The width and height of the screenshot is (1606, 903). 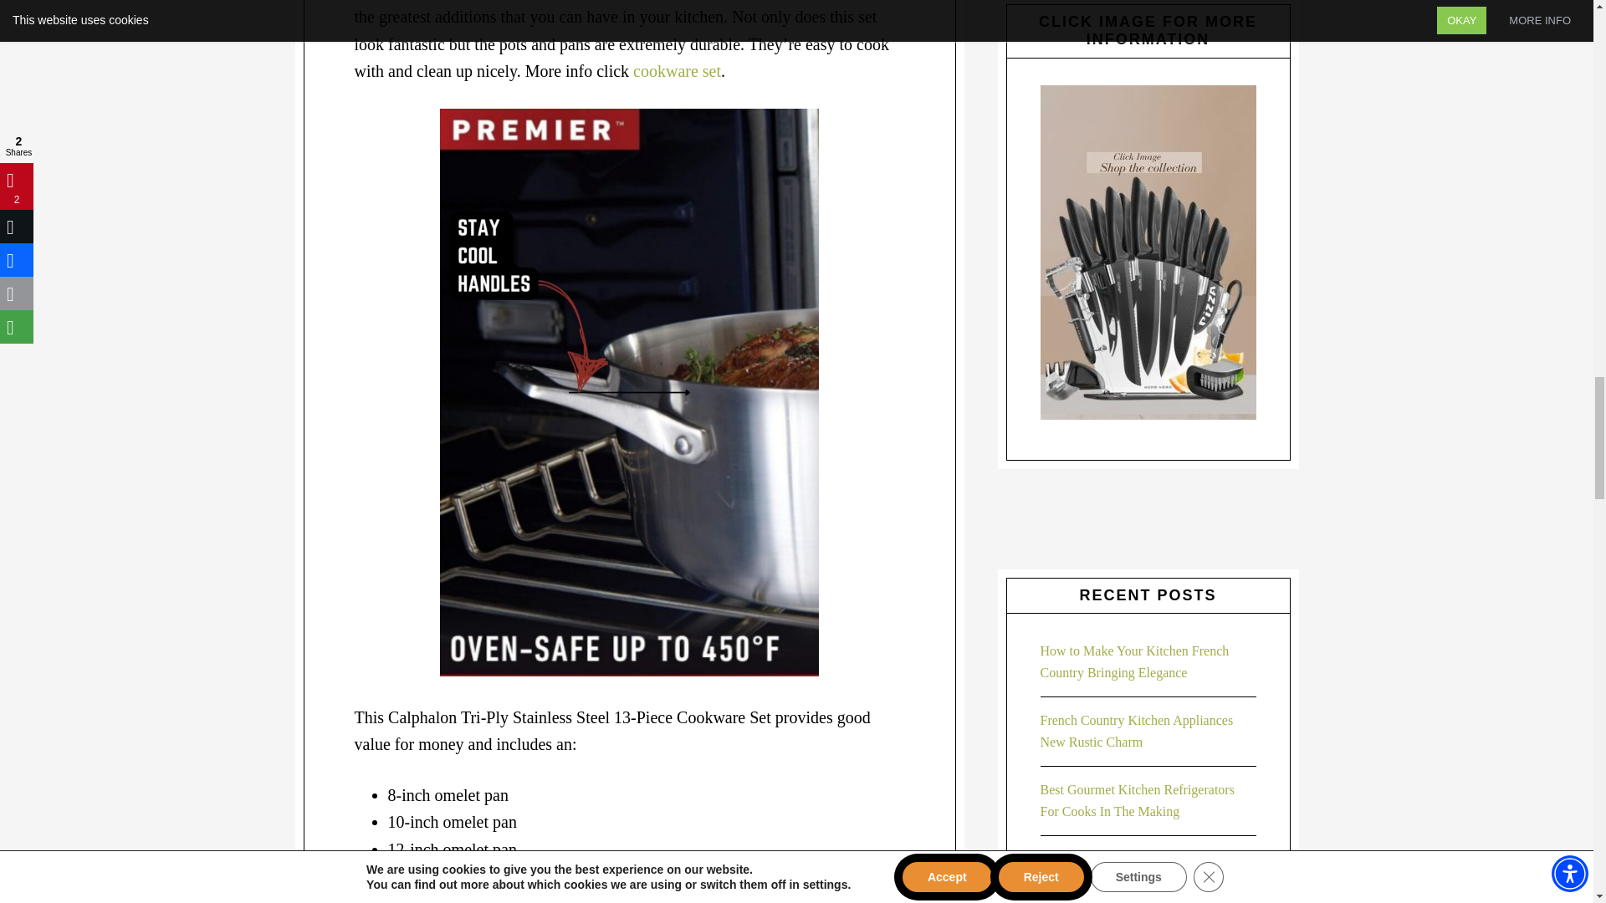 I want to click on How to Make Your Kitchen French Country Bringing Elegance, so click(x=1135, y=662).